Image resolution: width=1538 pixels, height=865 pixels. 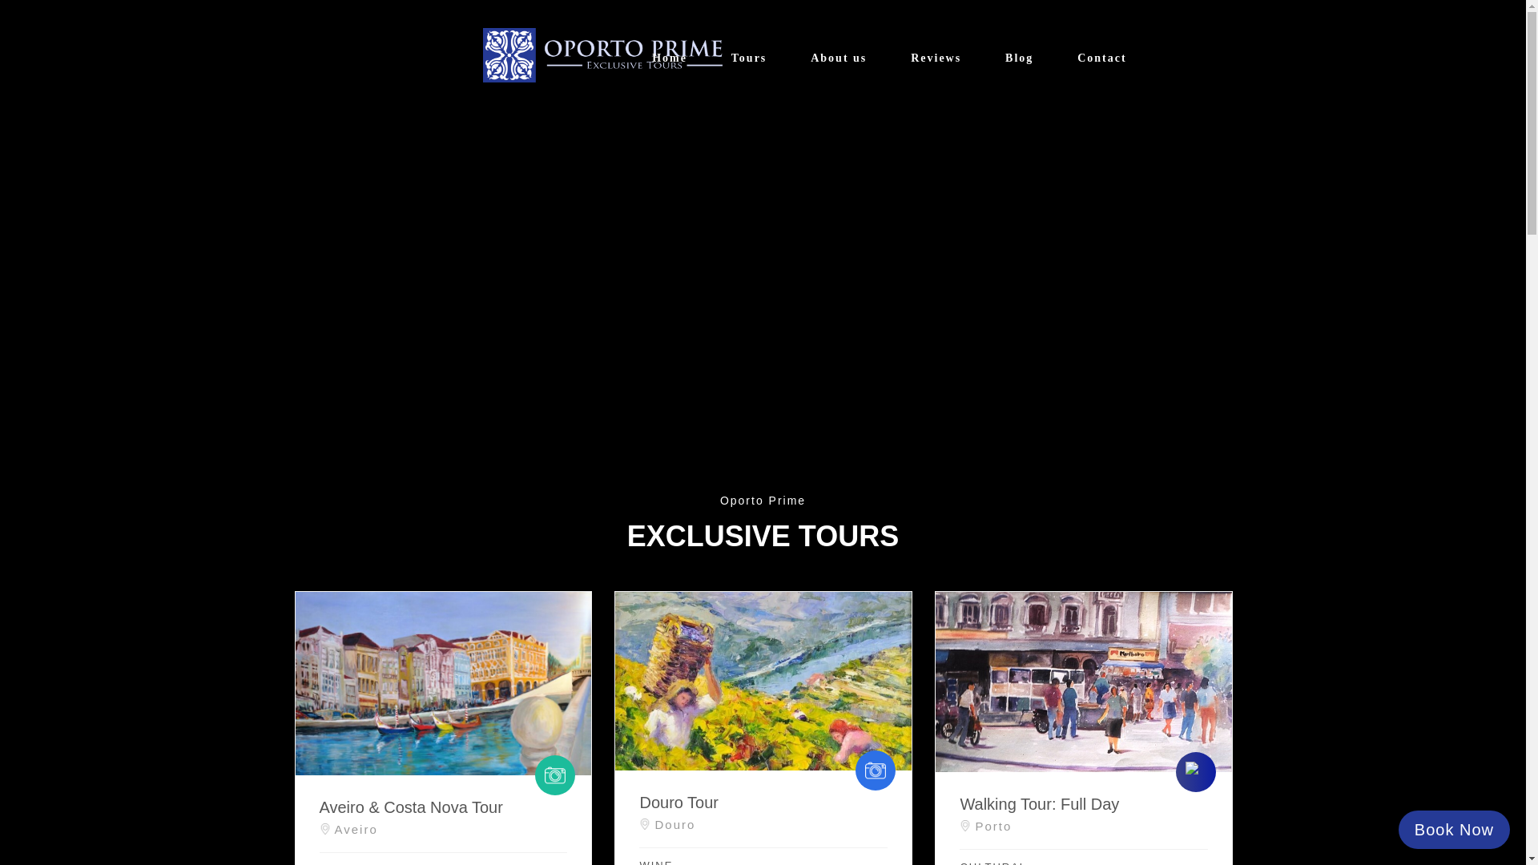 What do you see at coordinates (1019, 58) in the screenshot?
I see `Blog` at bounding box center [1019, 58].